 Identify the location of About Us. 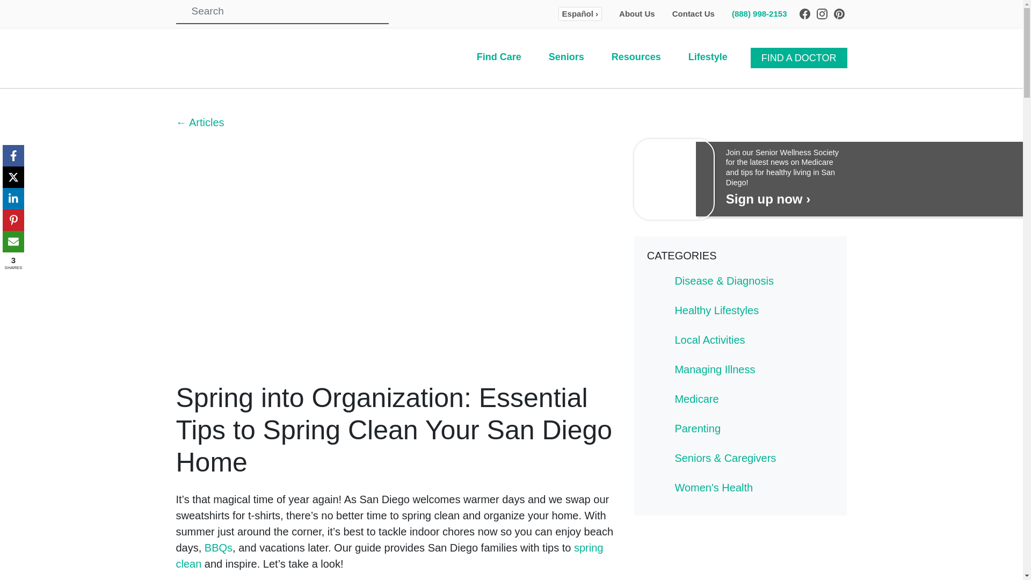
(637, 13).